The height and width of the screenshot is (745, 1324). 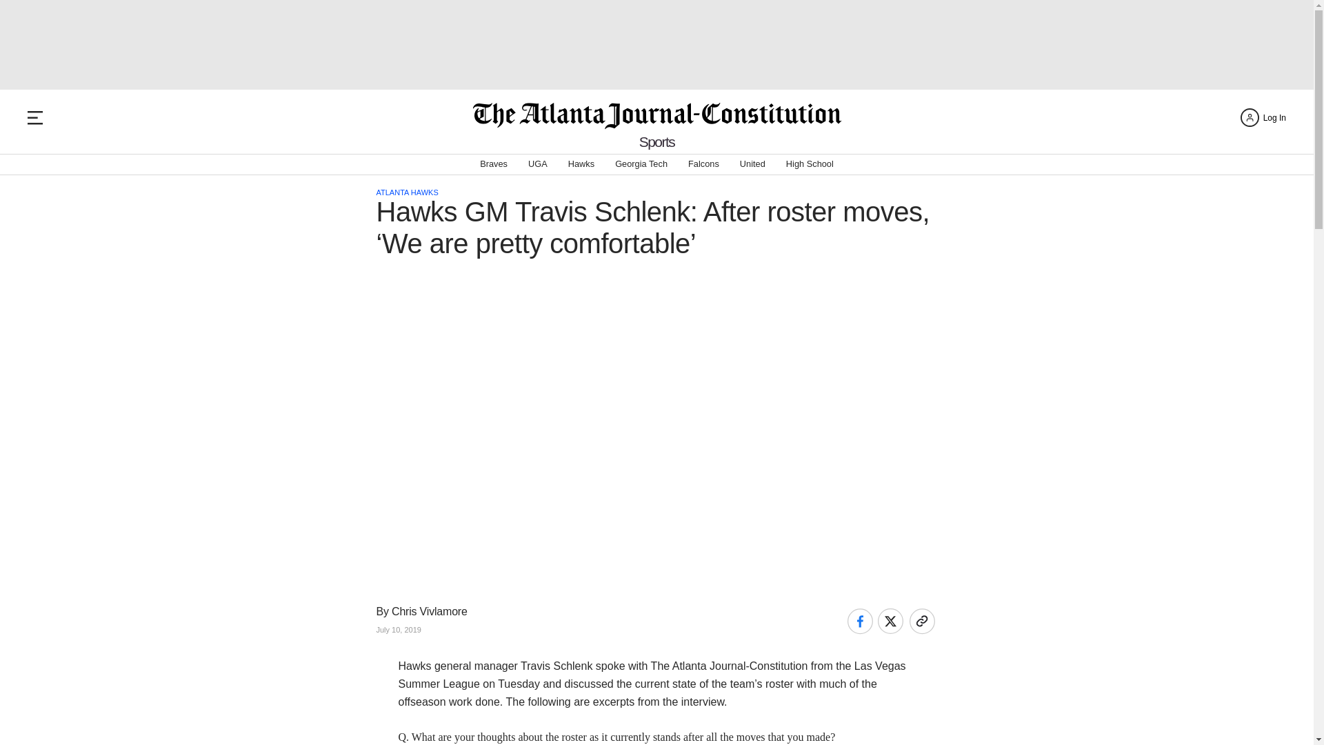 What do you see at coordinates (703, 164) in the screenshot?
I see `Falcons` at bounding box center [703, 164].